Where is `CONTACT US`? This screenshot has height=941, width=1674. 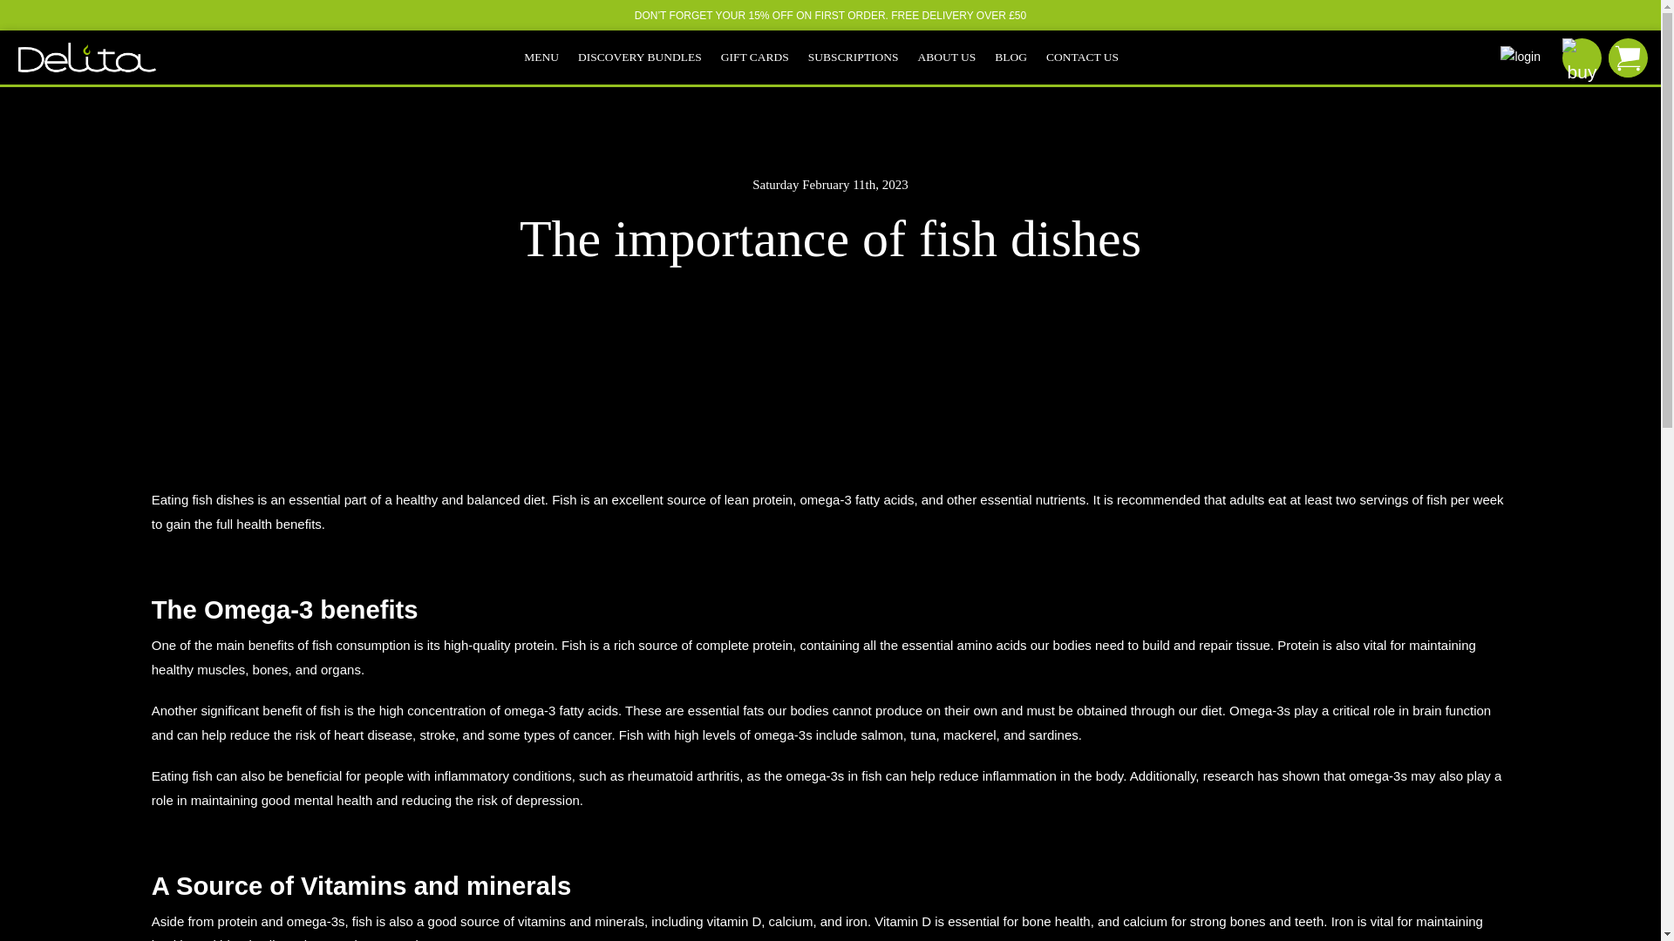
CONTACT US is located at coordinates (1092, 58).